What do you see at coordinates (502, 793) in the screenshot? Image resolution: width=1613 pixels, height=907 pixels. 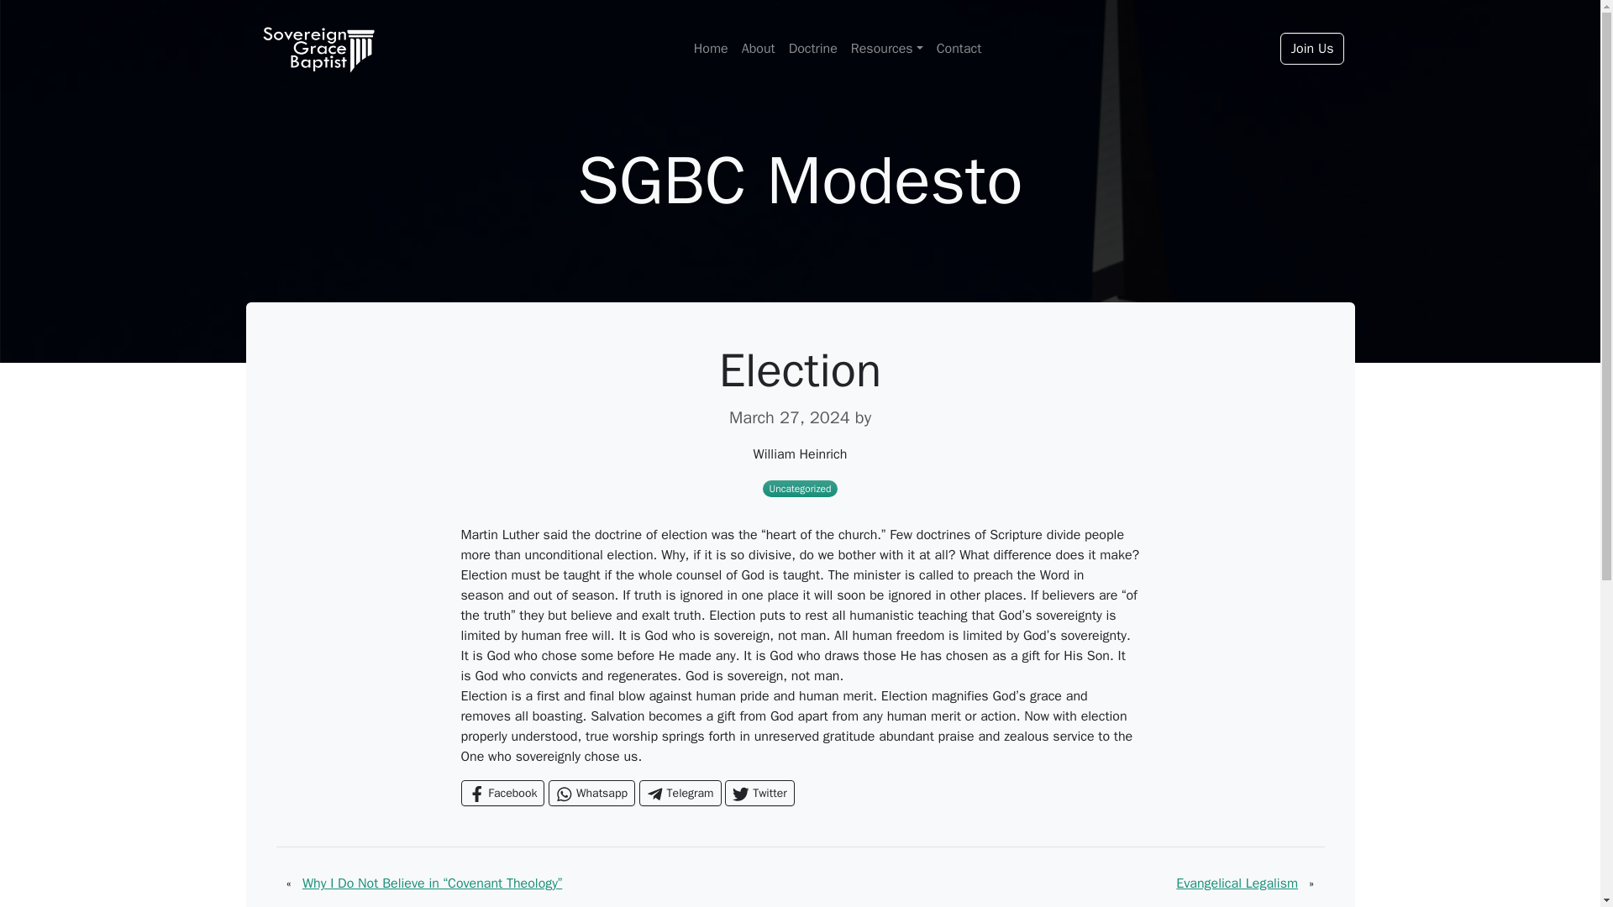 I see `Share on Facebook` at bounding box center [502, 793].